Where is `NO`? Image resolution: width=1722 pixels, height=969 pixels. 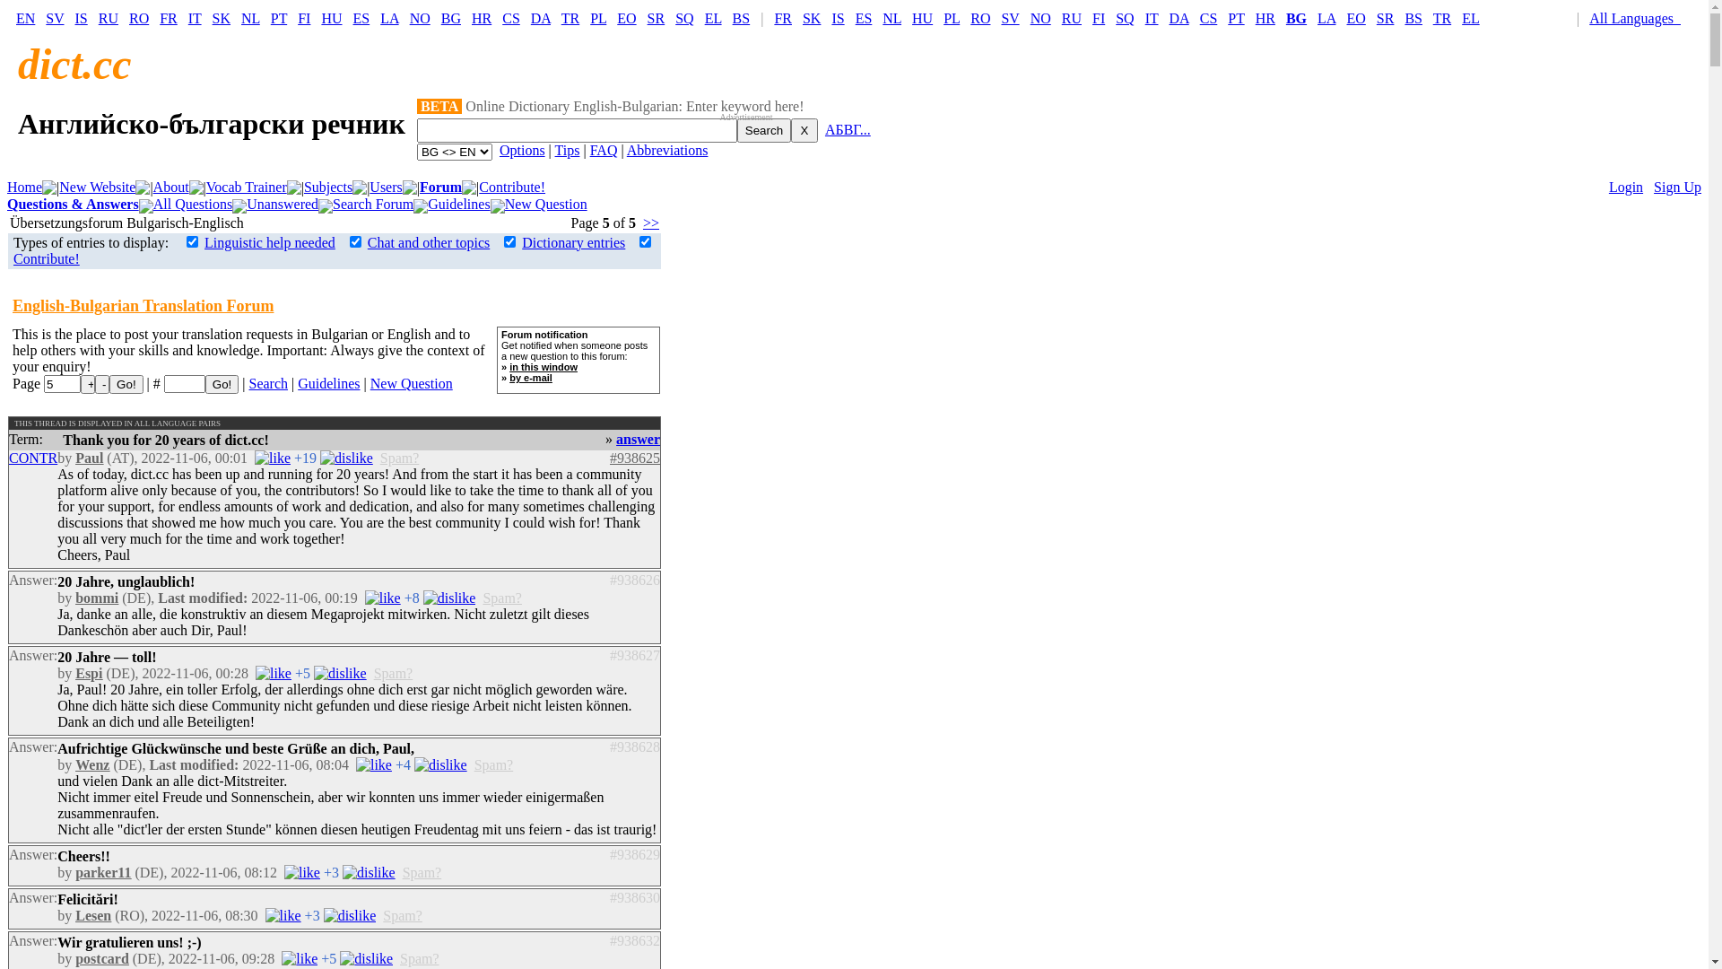
NO is located at coordinates (420, 18).